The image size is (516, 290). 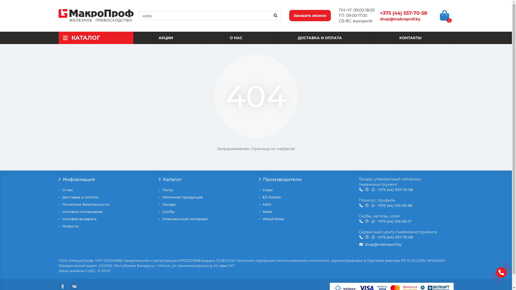 I want to click on Wood-Mizer, so click(x=273, y=219).